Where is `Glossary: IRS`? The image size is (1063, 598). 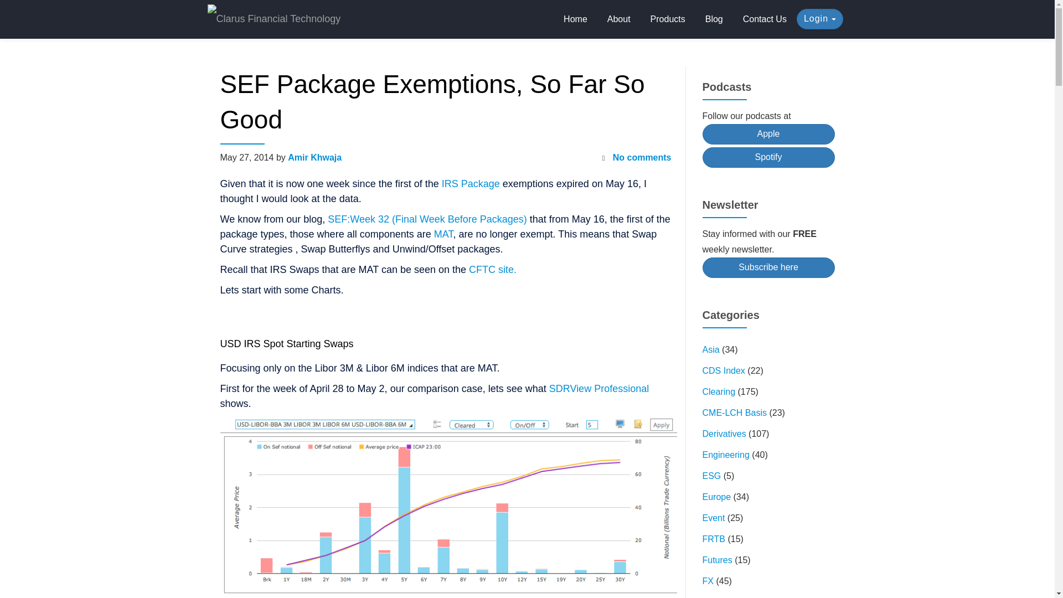
Glossary: IRS is located at coordinates (450, 184).